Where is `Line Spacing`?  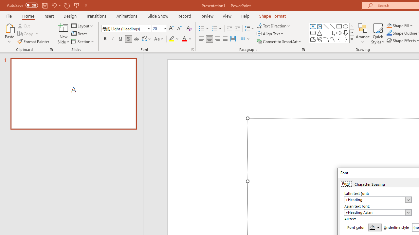 Line Spacing is located at coordinates (249, 29).